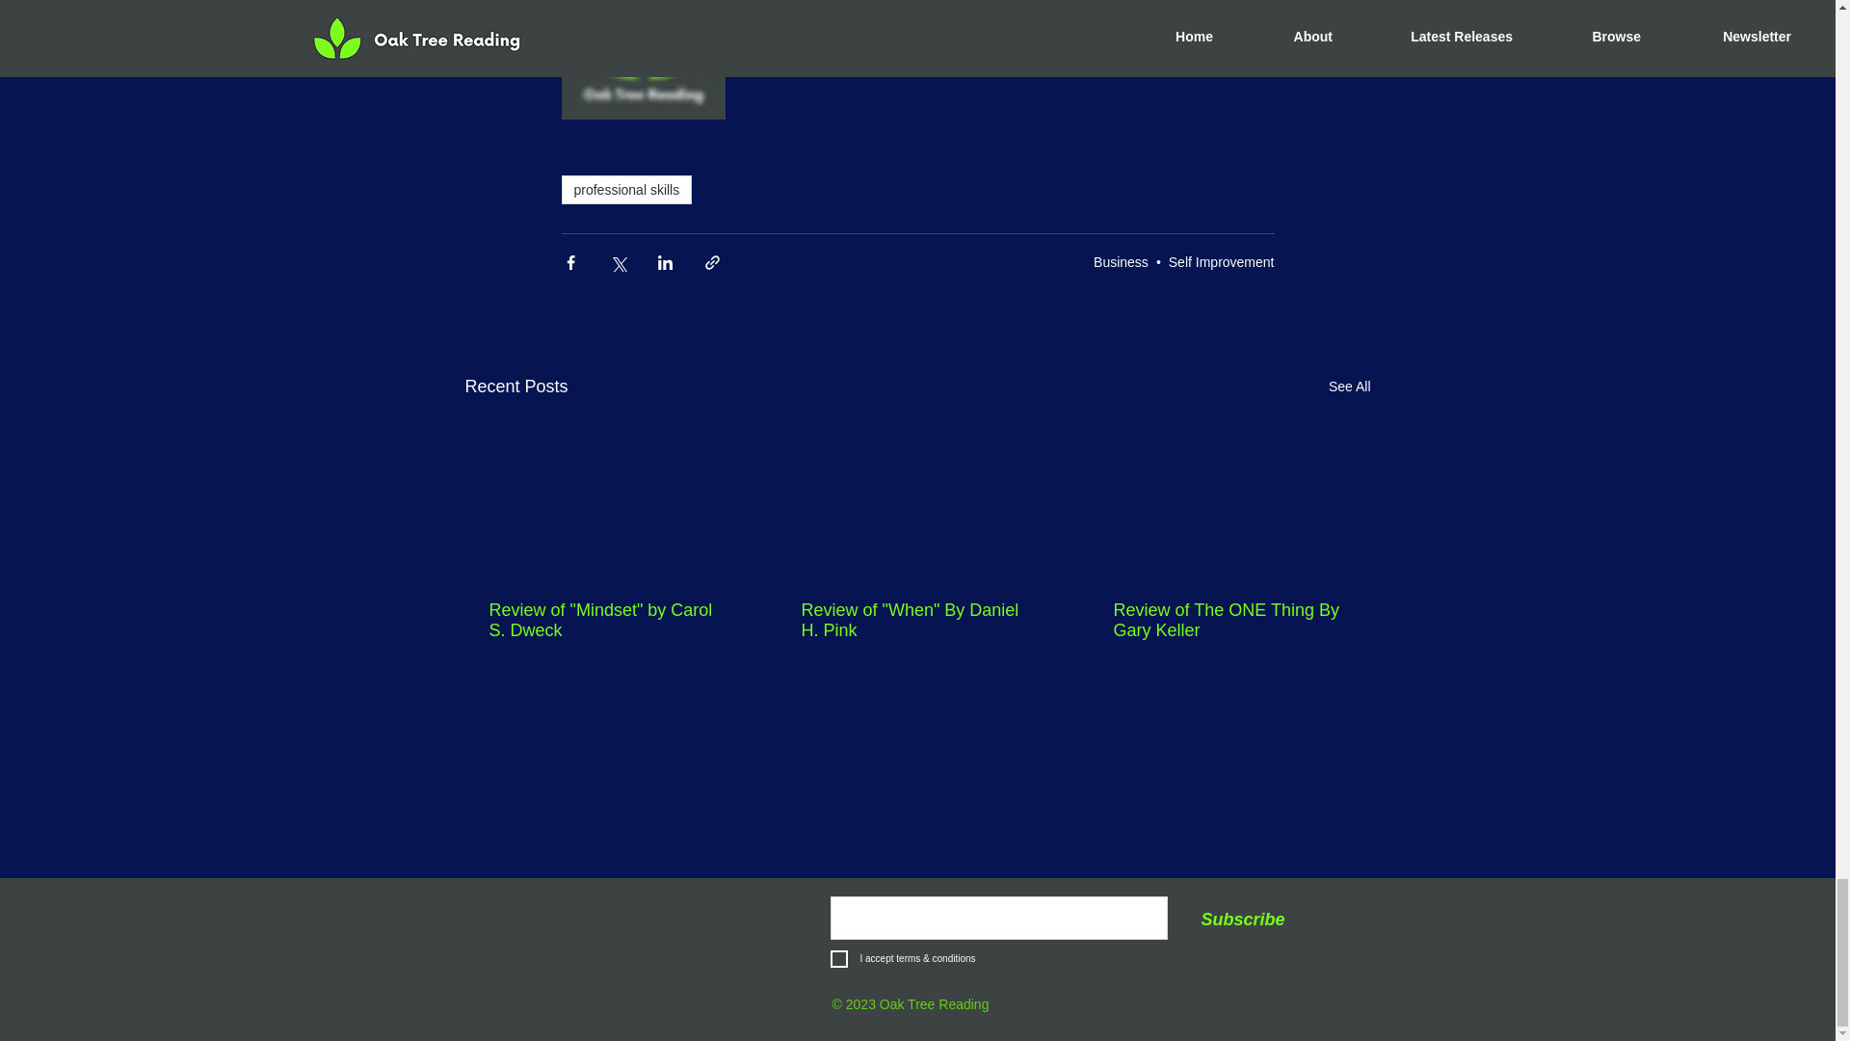 Image resolution: width=1850 pixels, height=1041 pixels. What do you see at coordinates (1229, 621) in the screenshot?
I see `Review of The ONE Thing By Gary Keller` at bounding box center [1229, 621].